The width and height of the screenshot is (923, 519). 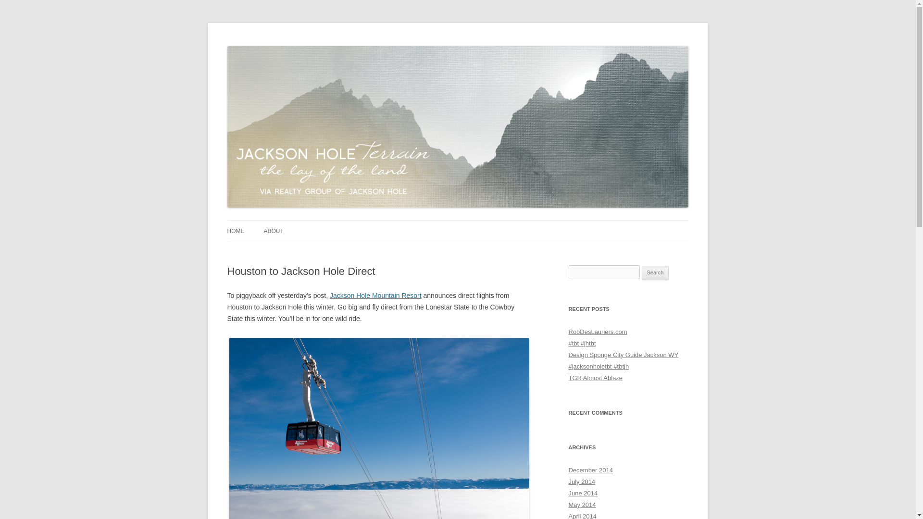 I want to click on May 2014, so click(x=582, y=505).